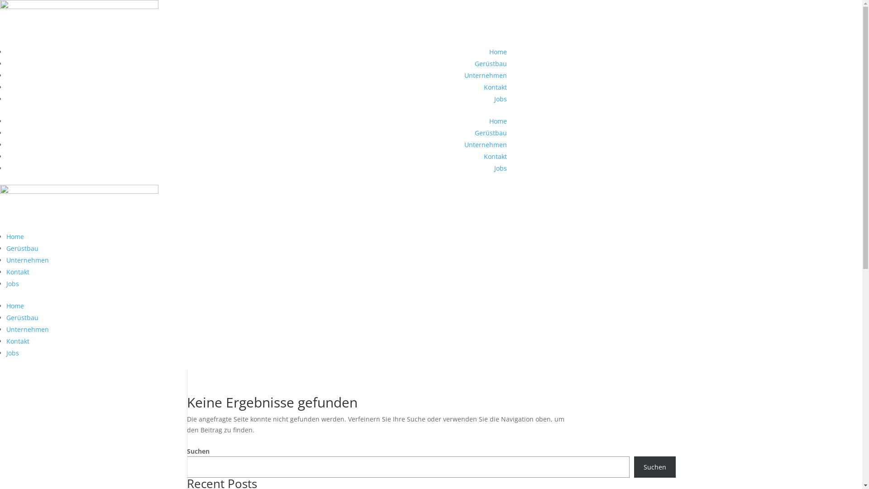 This screenshot has height=489, width=869. I want to click on ABAG_Logo_m.Slogan_rot-2, so click(79, 23).